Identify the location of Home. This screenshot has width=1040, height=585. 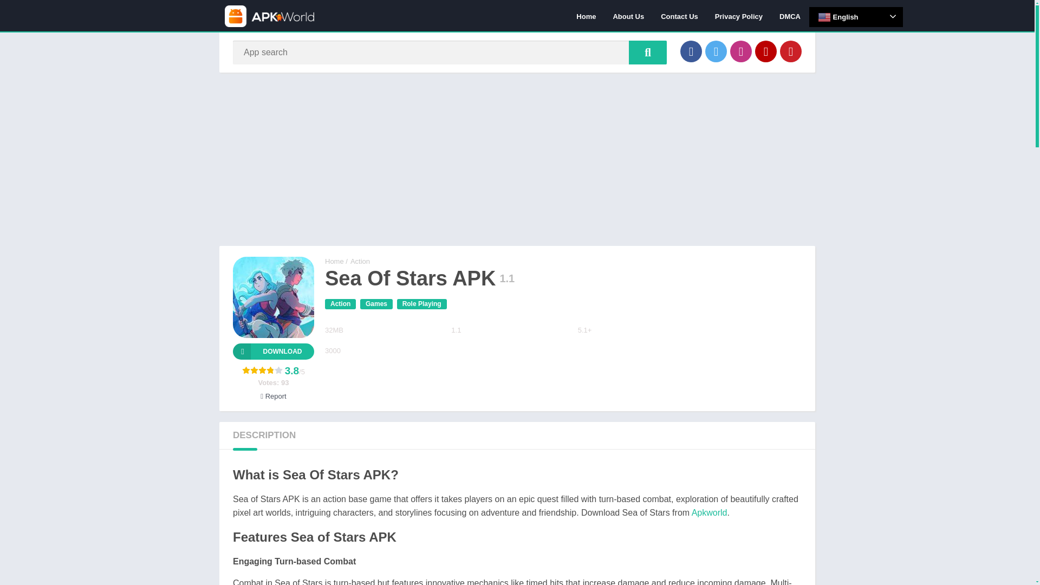
(586, 16).